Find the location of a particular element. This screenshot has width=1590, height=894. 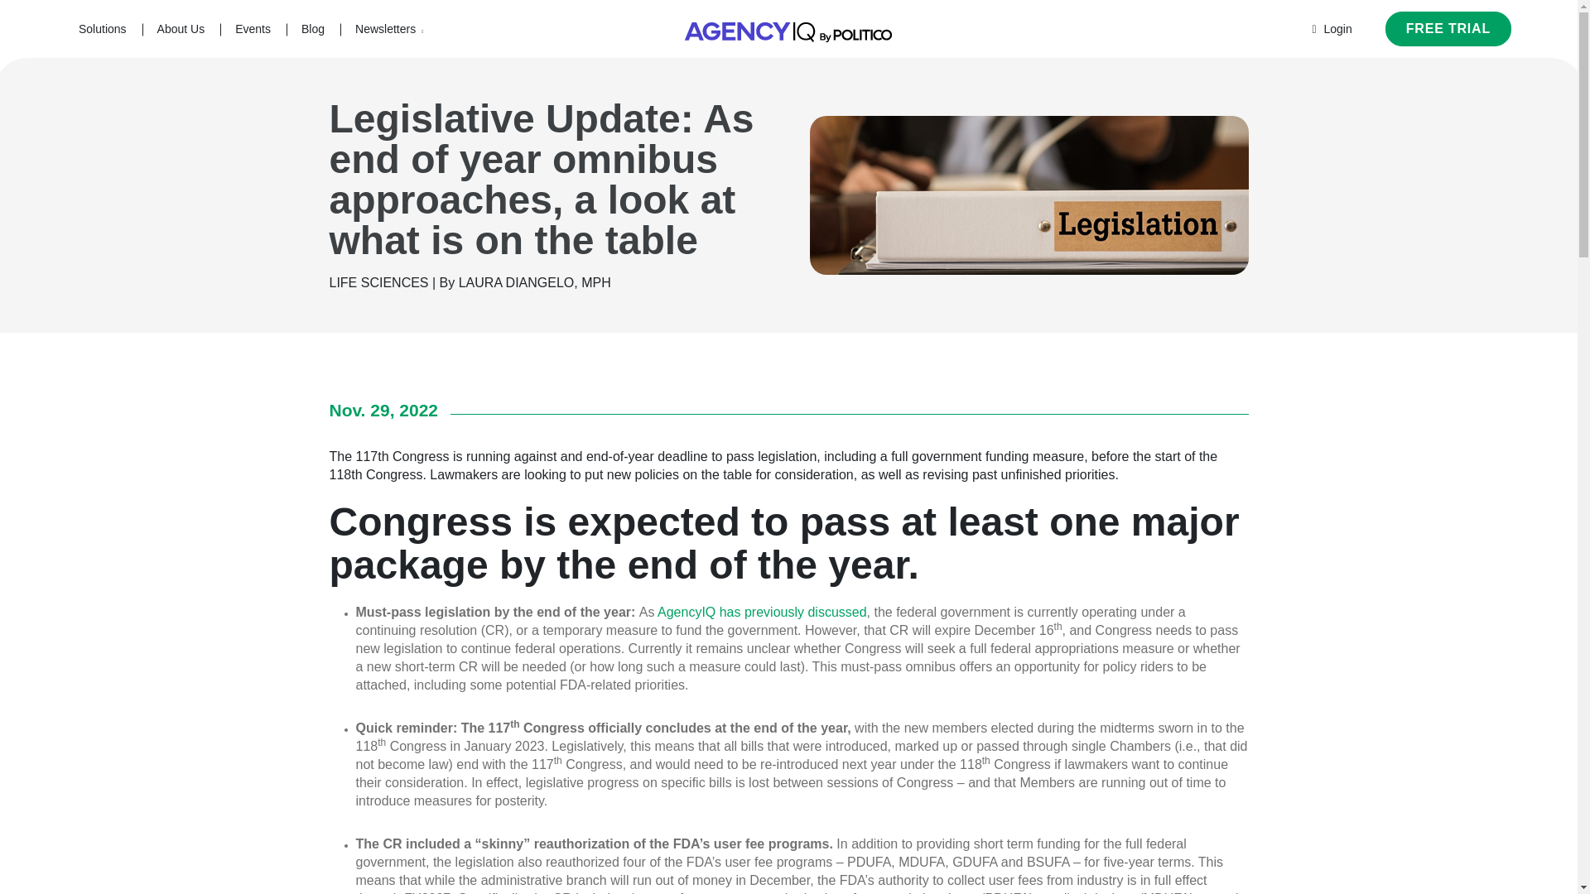

Blog is located at coordinates (313, 29).